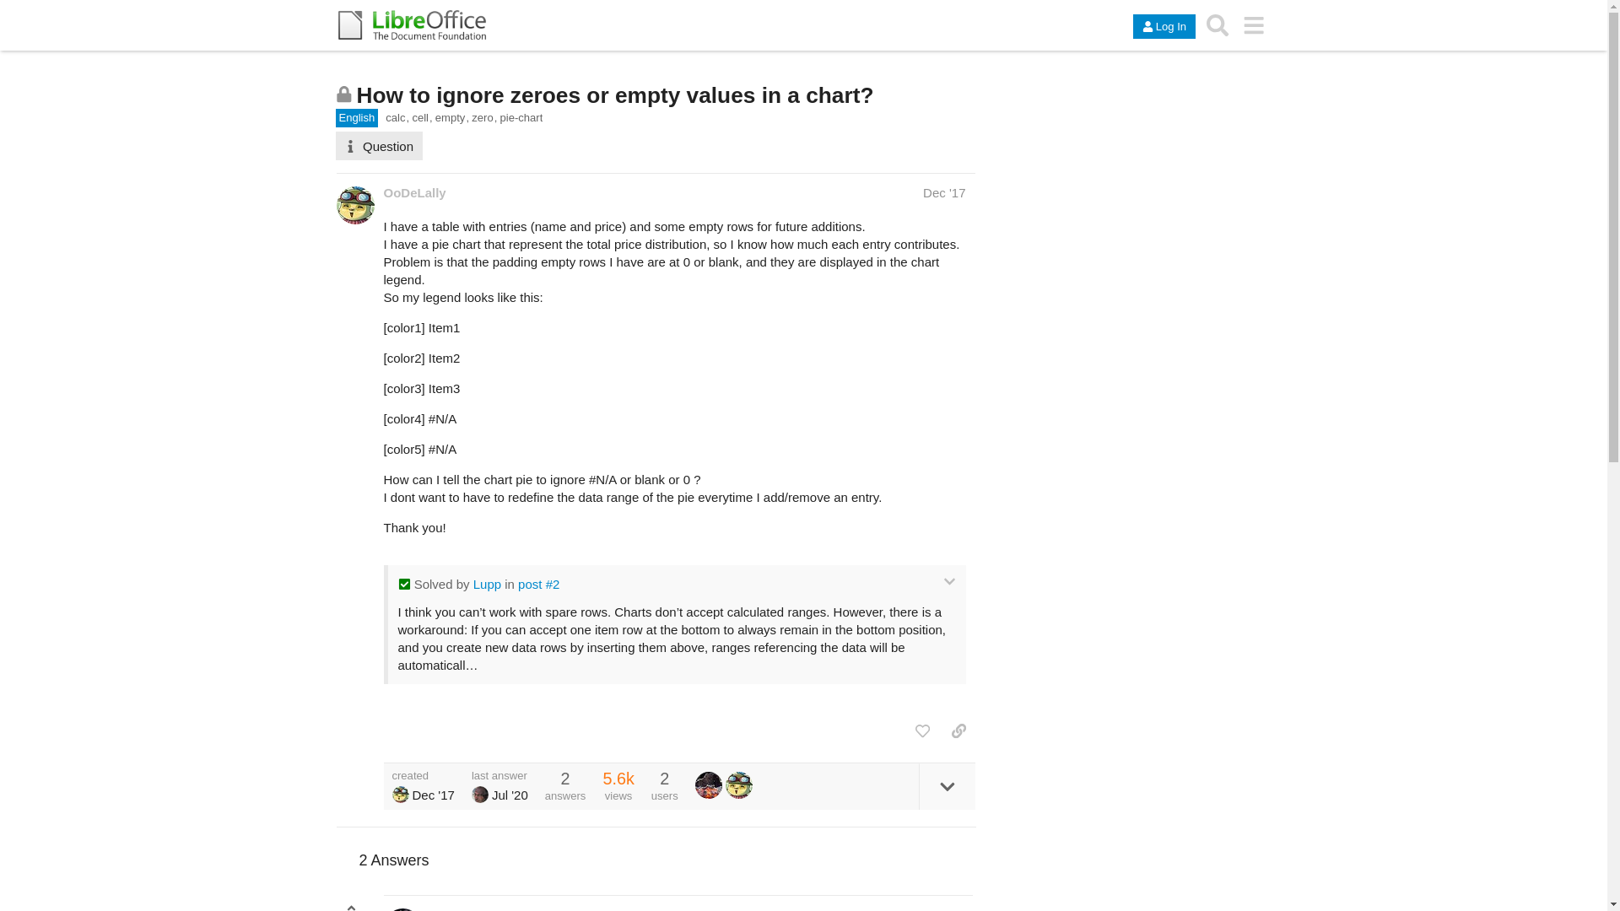  I want to click on last answer, so click(499, 774).